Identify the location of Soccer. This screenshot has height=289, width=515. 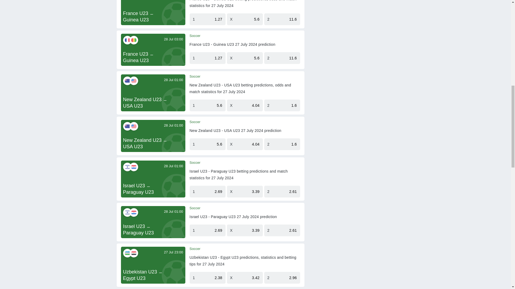
(195, 36).